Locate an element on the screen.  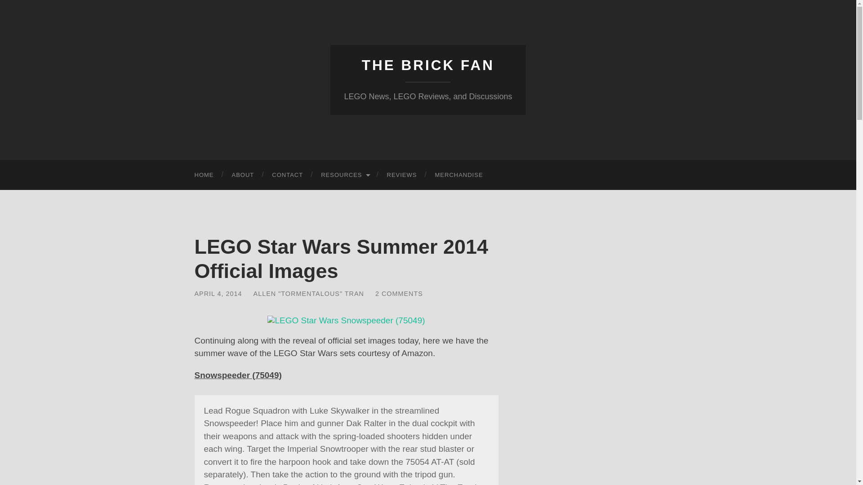
2 COMMENTS is located at coordinates (399, 294).